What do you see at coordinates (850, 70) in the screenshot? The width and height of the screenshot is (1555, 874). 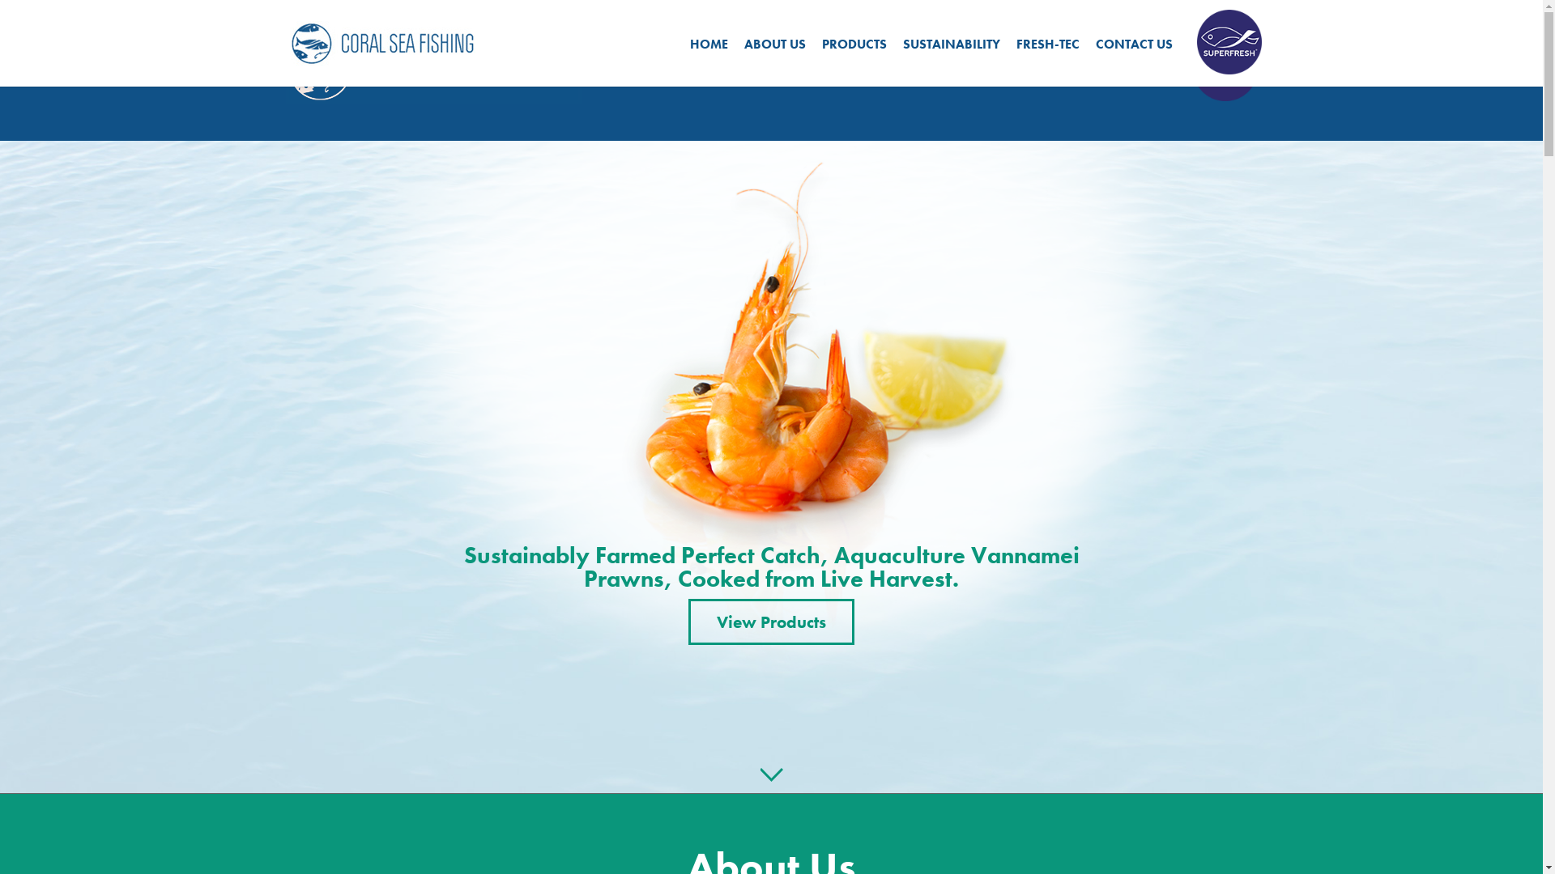 I see `PRODUCTS` at bounding box center [850, 70].